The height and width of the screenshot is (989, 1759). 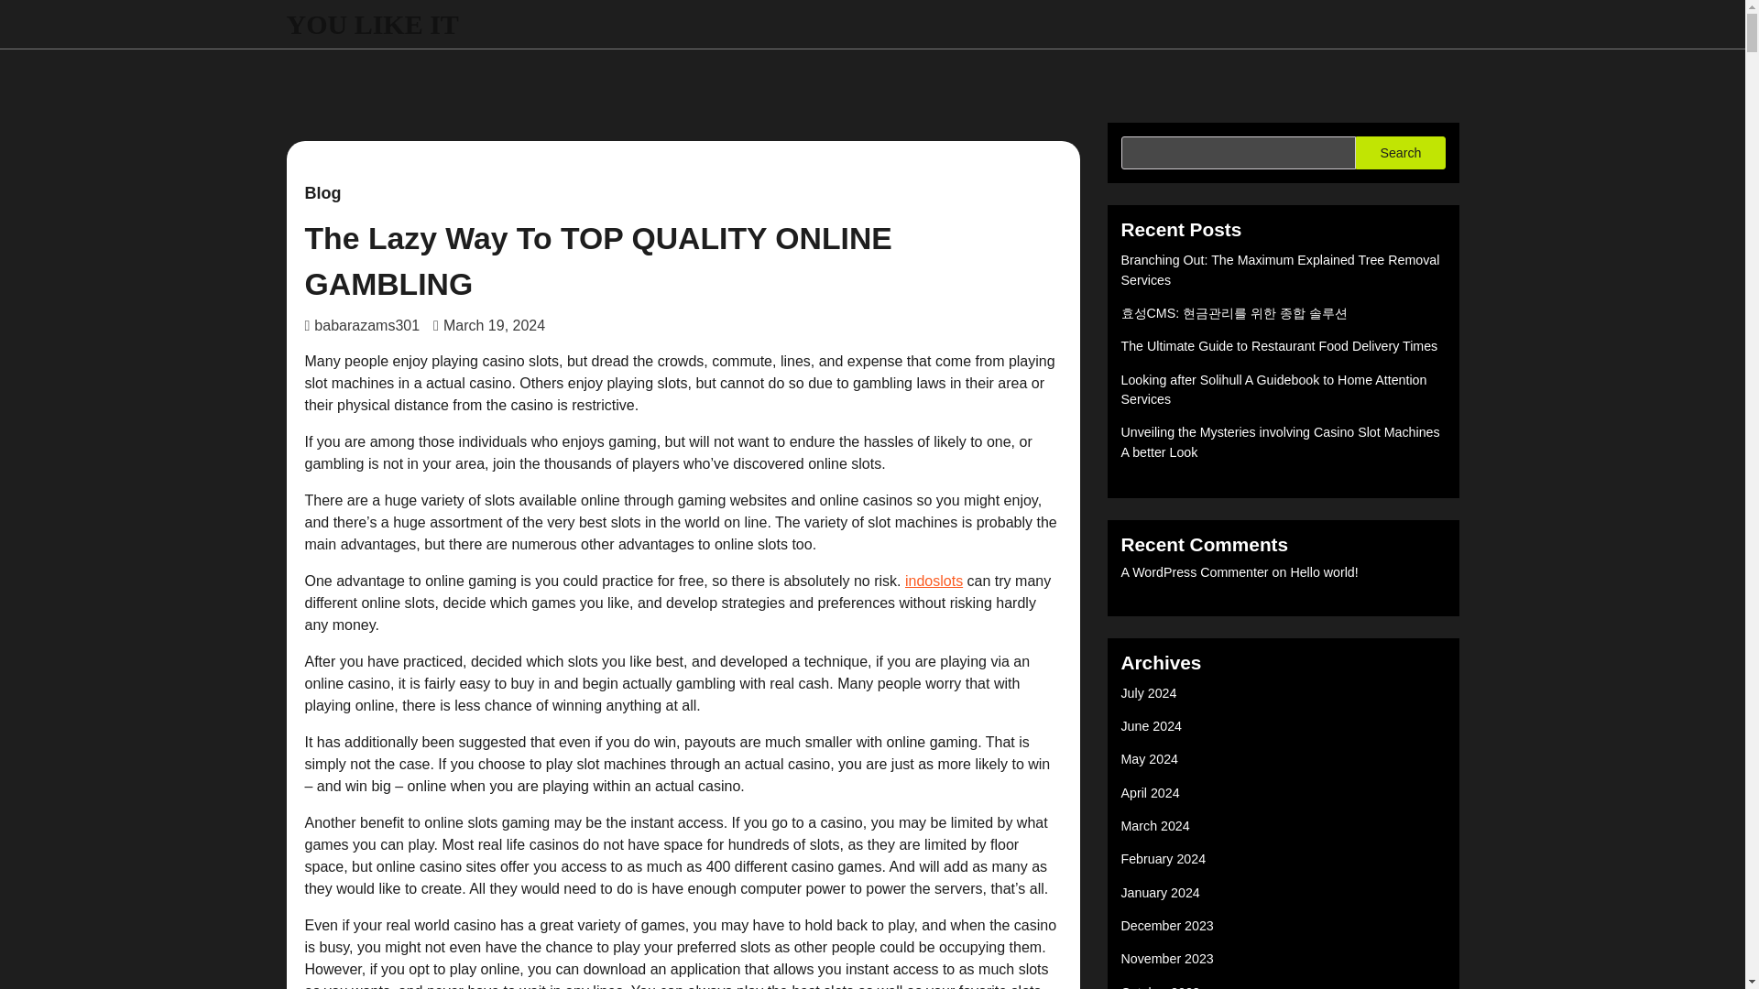 I want to click on Blog, so click(x=322, y=193).